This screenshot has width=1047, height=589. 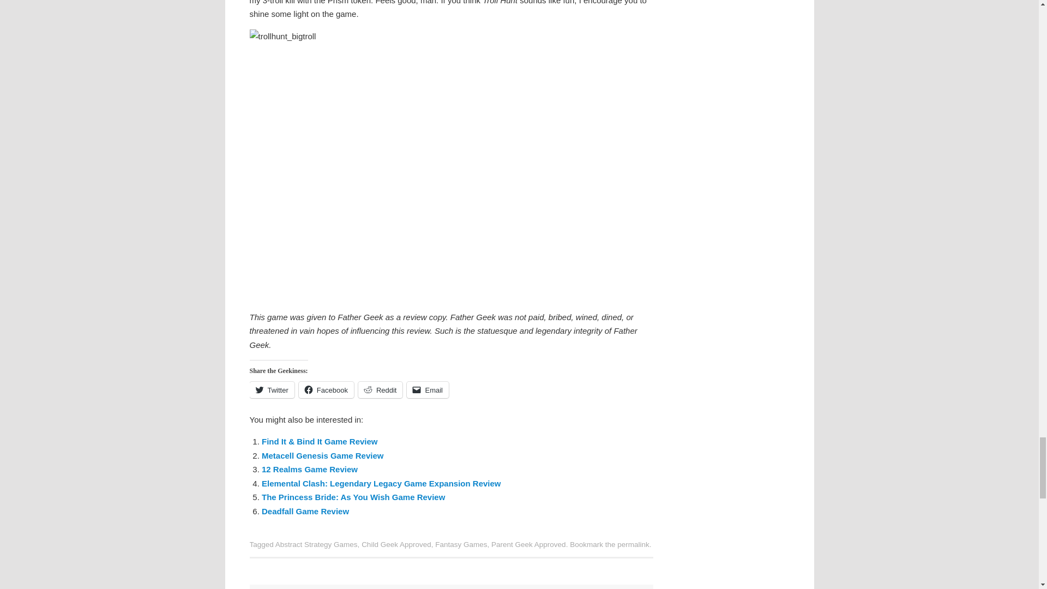 I want to click on Click to email a link to a friend, so click(x=428, y=389).